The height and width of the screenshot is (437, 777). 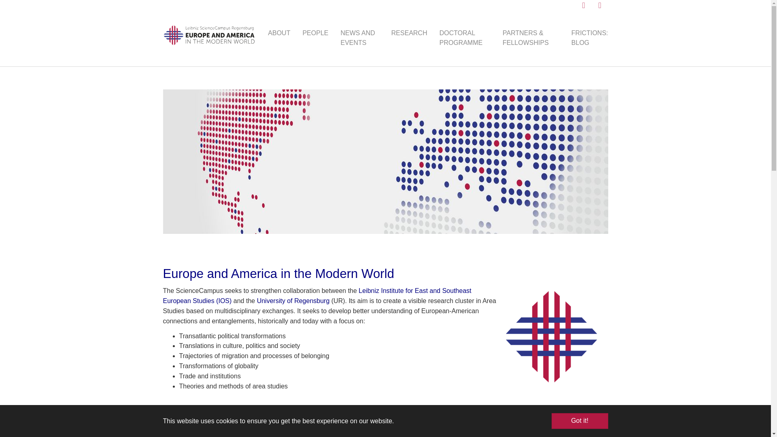 I want to click on NEWS AND EVENTS, so click(x=359, y=38).